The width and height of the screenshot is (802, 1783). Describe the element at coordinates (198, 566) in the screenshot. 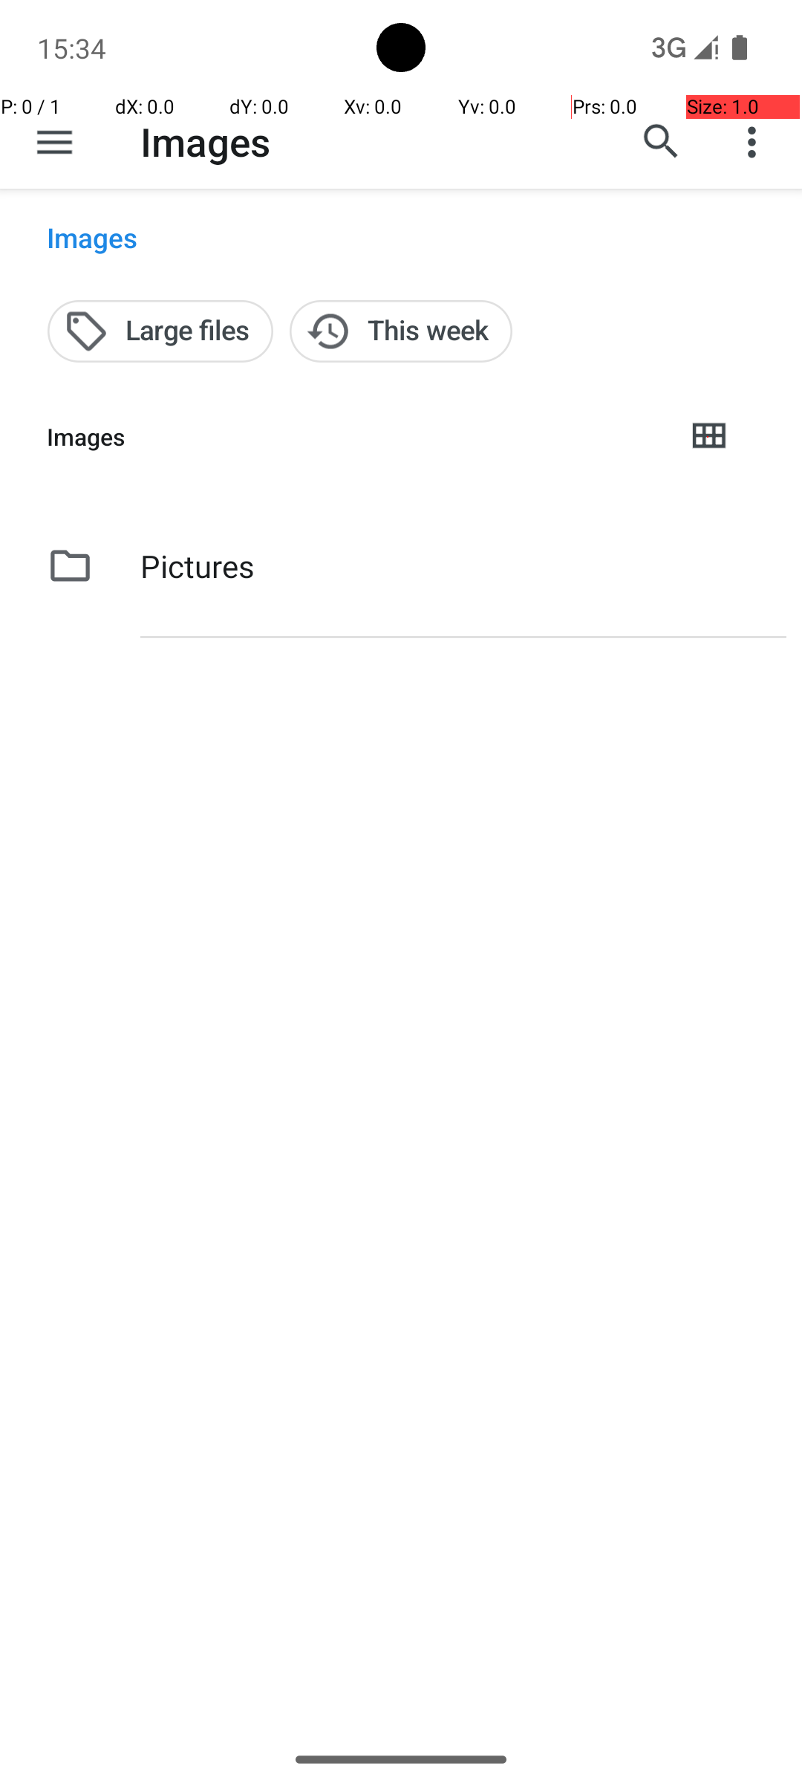

I see `Pictures` at that location.